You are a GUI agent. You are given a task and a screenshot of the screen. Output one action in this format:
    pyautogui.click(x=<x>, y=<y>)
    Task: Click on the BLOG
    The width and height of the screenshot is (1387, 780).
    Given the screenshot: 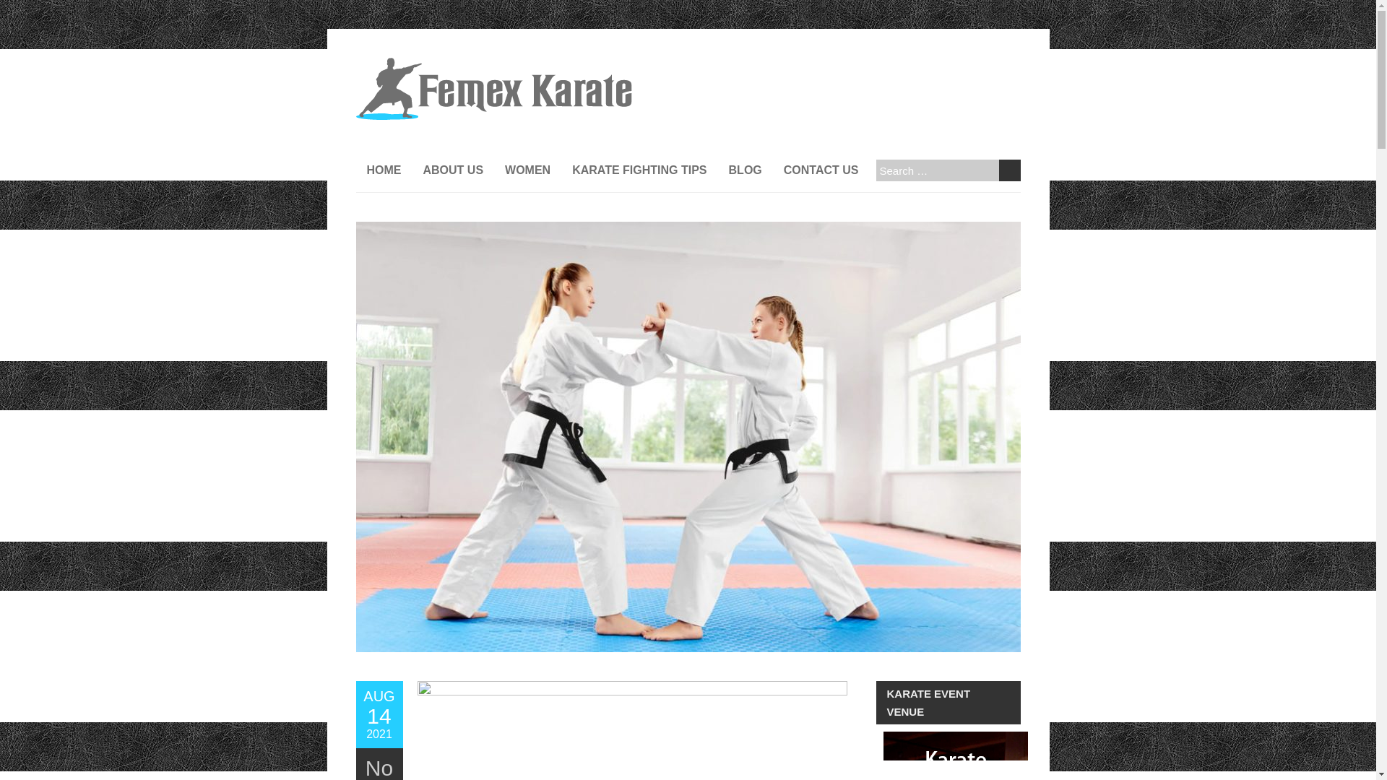 What is the action you would take?
    pyautogui.click(x=746, y=170)
    